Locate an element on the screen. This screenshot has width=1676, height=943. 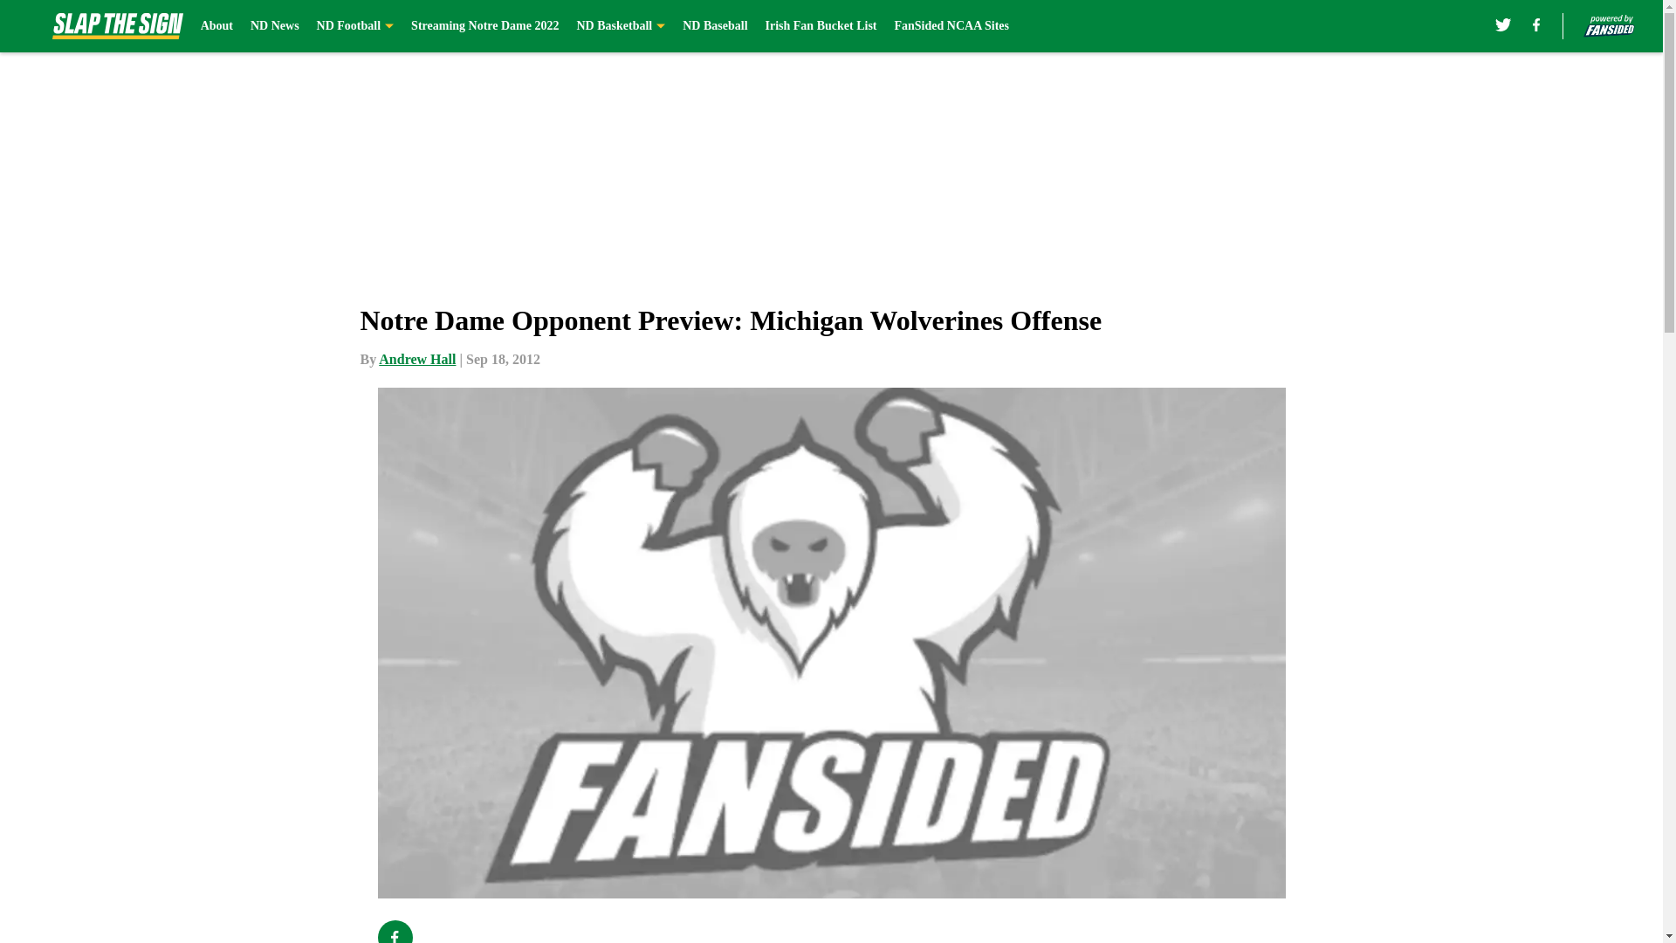
FanSided NCAA Sites is located at coordinates (951, 26).